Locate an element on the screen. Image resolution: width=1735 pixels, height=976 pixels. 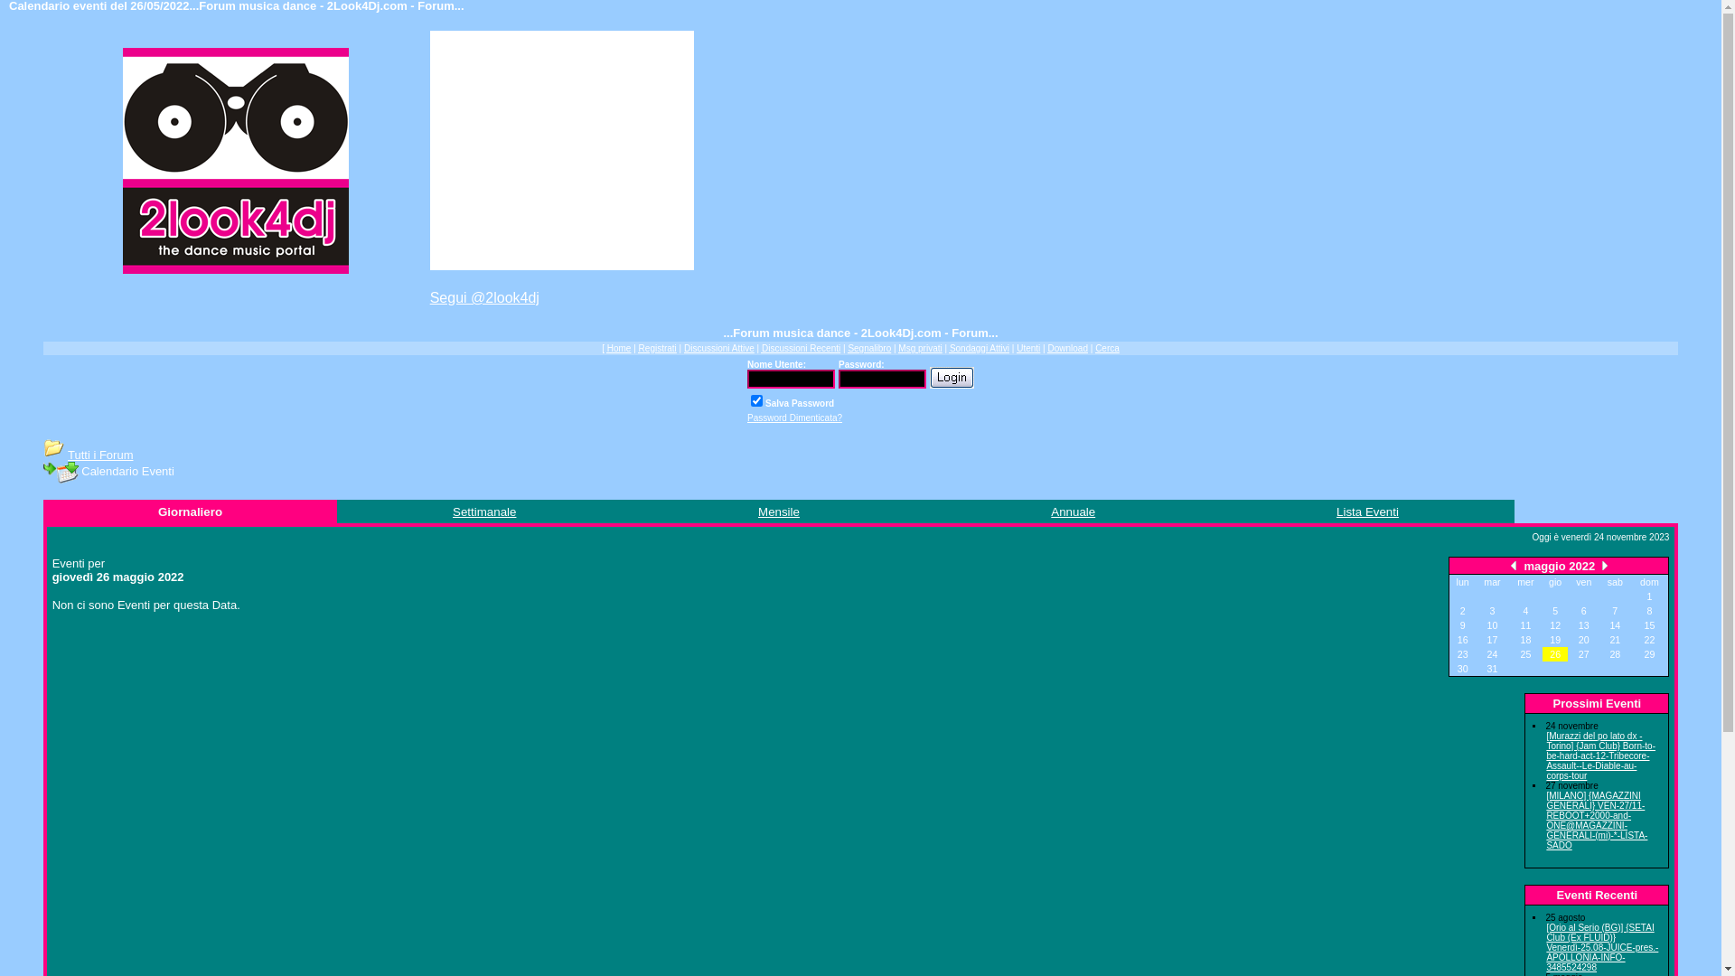
3 is located at coordinates (1492, 611).